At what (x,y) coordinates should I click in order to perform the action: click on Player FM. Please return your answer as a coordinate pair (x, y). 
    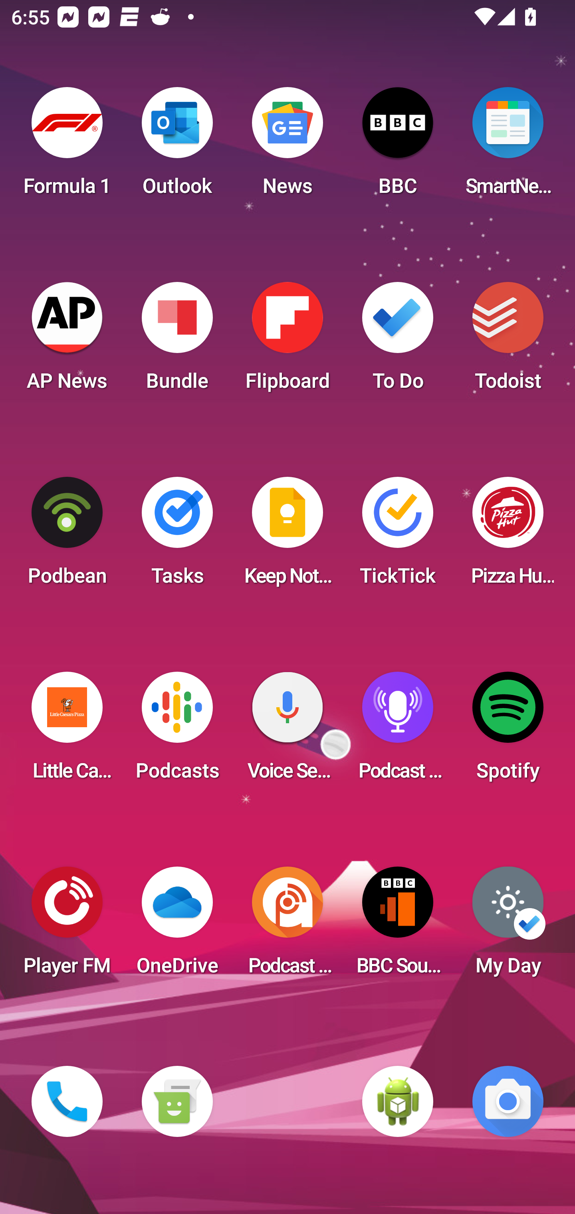
    Looking at the image, I should click on (67, 926).